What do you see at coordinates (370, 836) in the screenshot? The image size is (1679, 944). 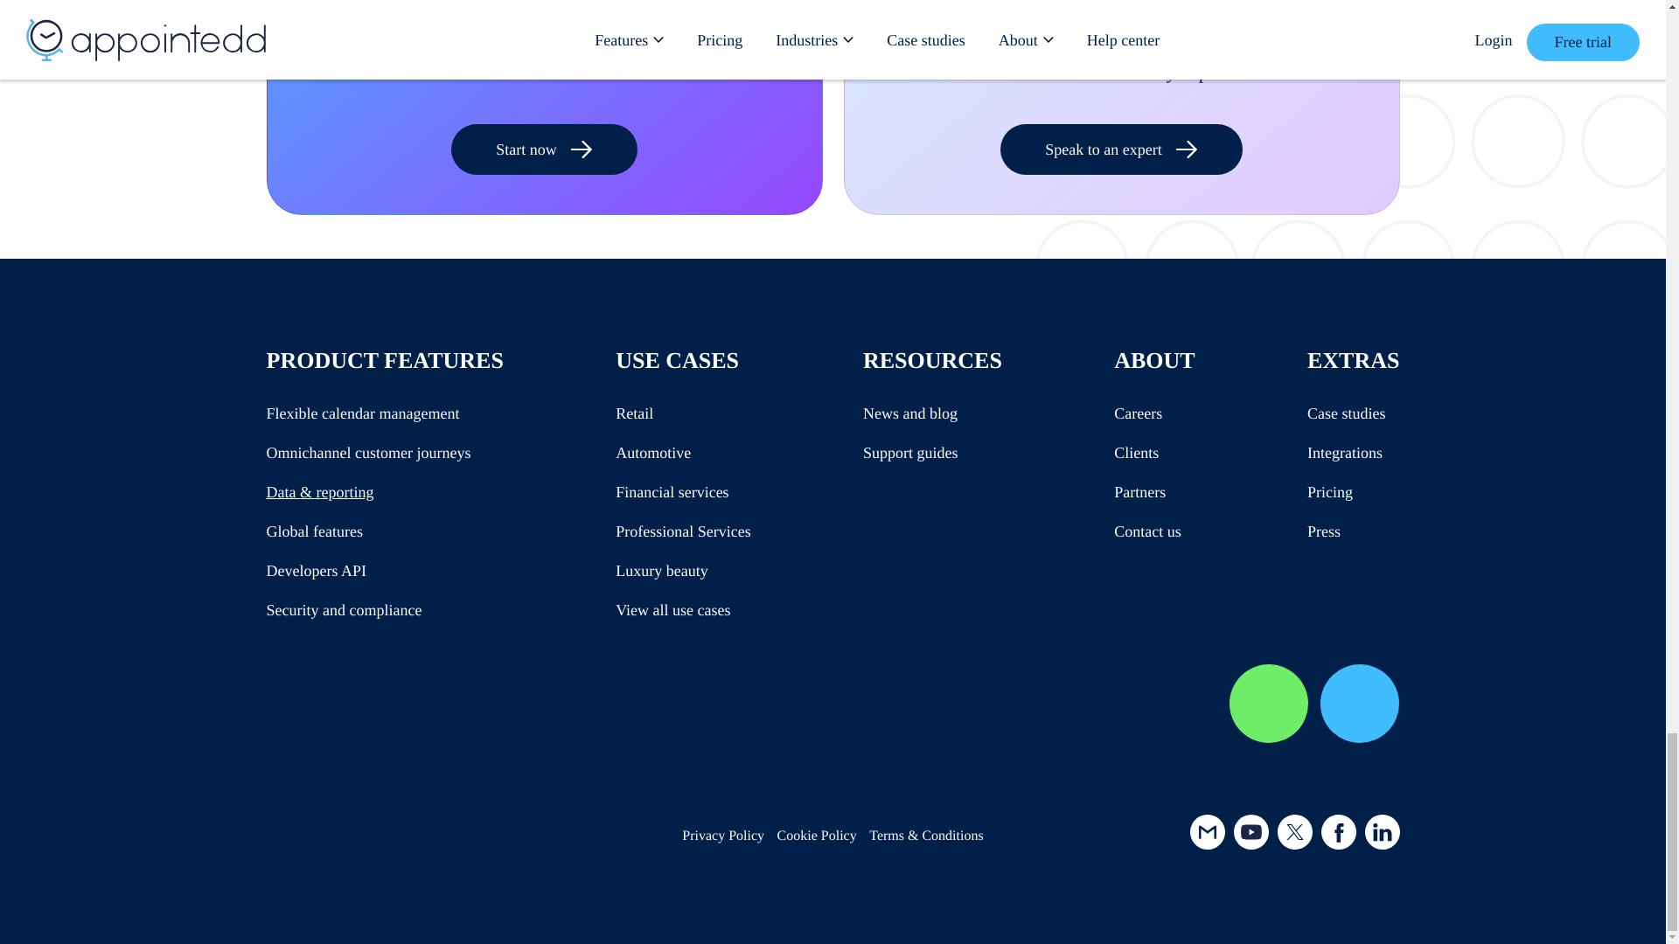 I see `Go back to the home page` at bounding box center [370, 836].